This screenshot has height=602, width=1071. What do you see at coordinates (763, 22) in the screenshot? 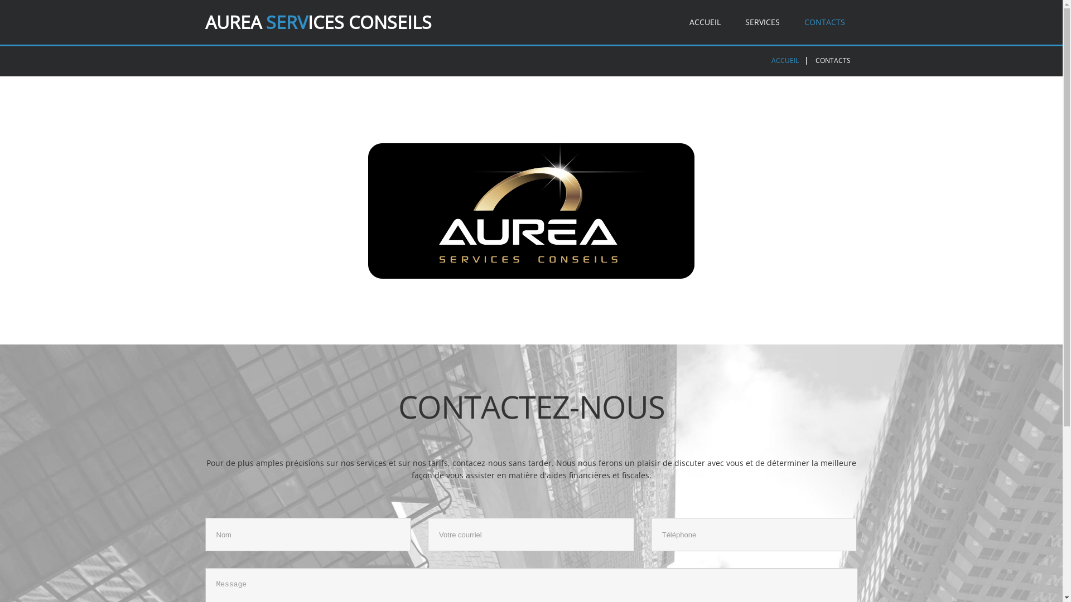
I see `SERVICES` at bounding box center [763, 22].